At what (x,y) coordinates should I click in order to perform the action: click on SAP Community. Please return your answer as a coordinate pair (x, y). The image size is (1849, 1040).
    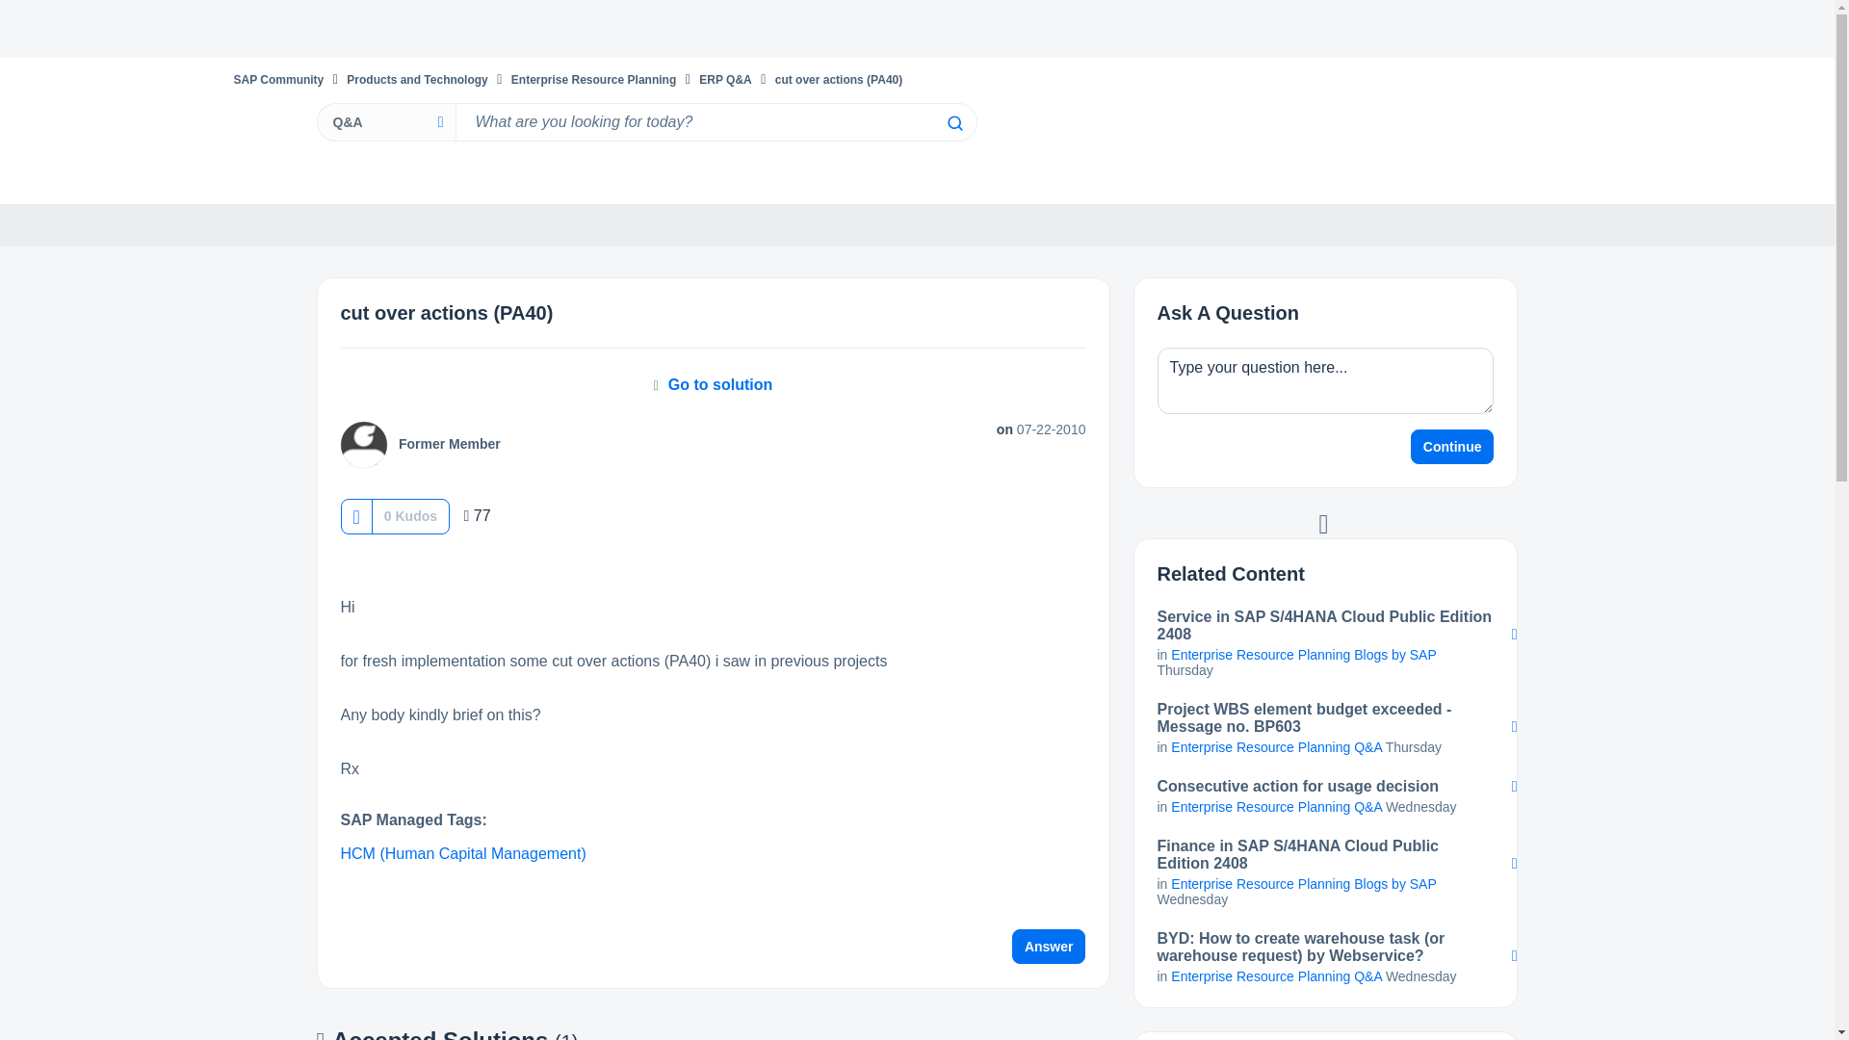
    Looking at the image, I should click on (277, 79).